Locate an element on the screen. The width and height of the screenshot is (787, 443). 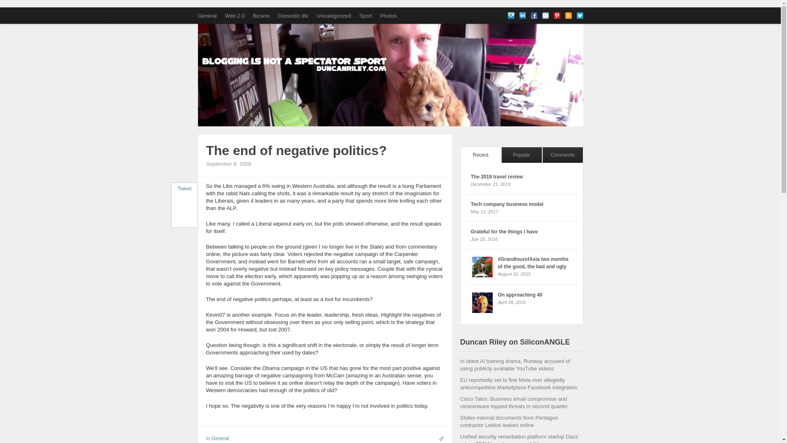
Tweet is located at coordinates (184, 188).